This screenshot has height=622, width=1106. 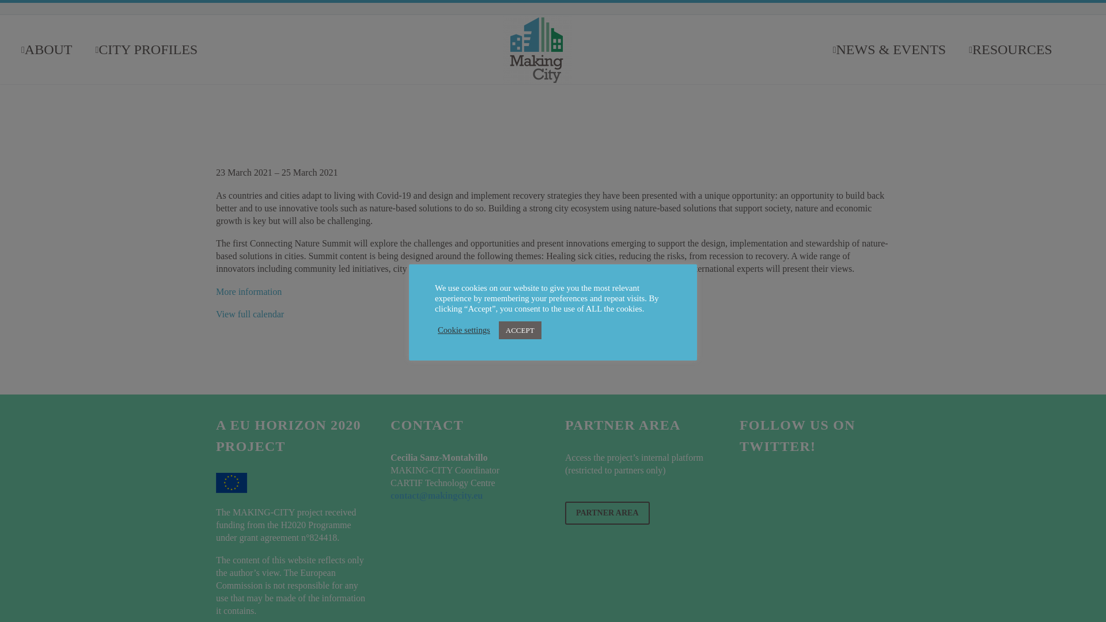 What do you see at coordinates (1010, 48) in the screenshot?
I see `Resources` at bounding box center [1010, 48].